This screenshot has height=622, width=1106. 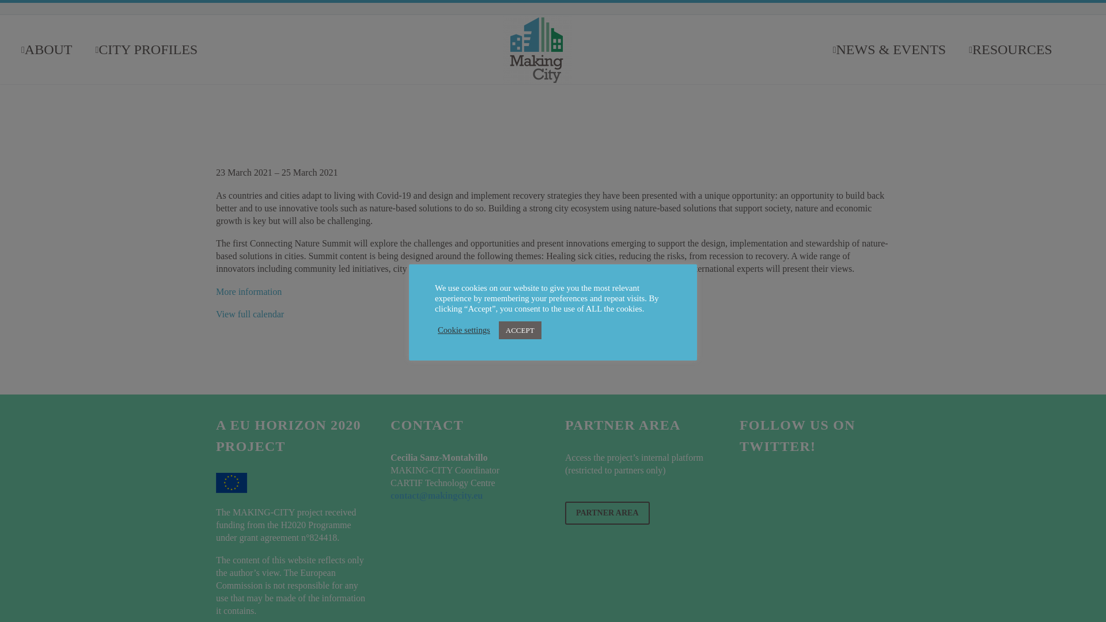 What do you see at coordinates (1010, 48) in the screenshot?
I see `Resources` at bounding box center [1010, 48].